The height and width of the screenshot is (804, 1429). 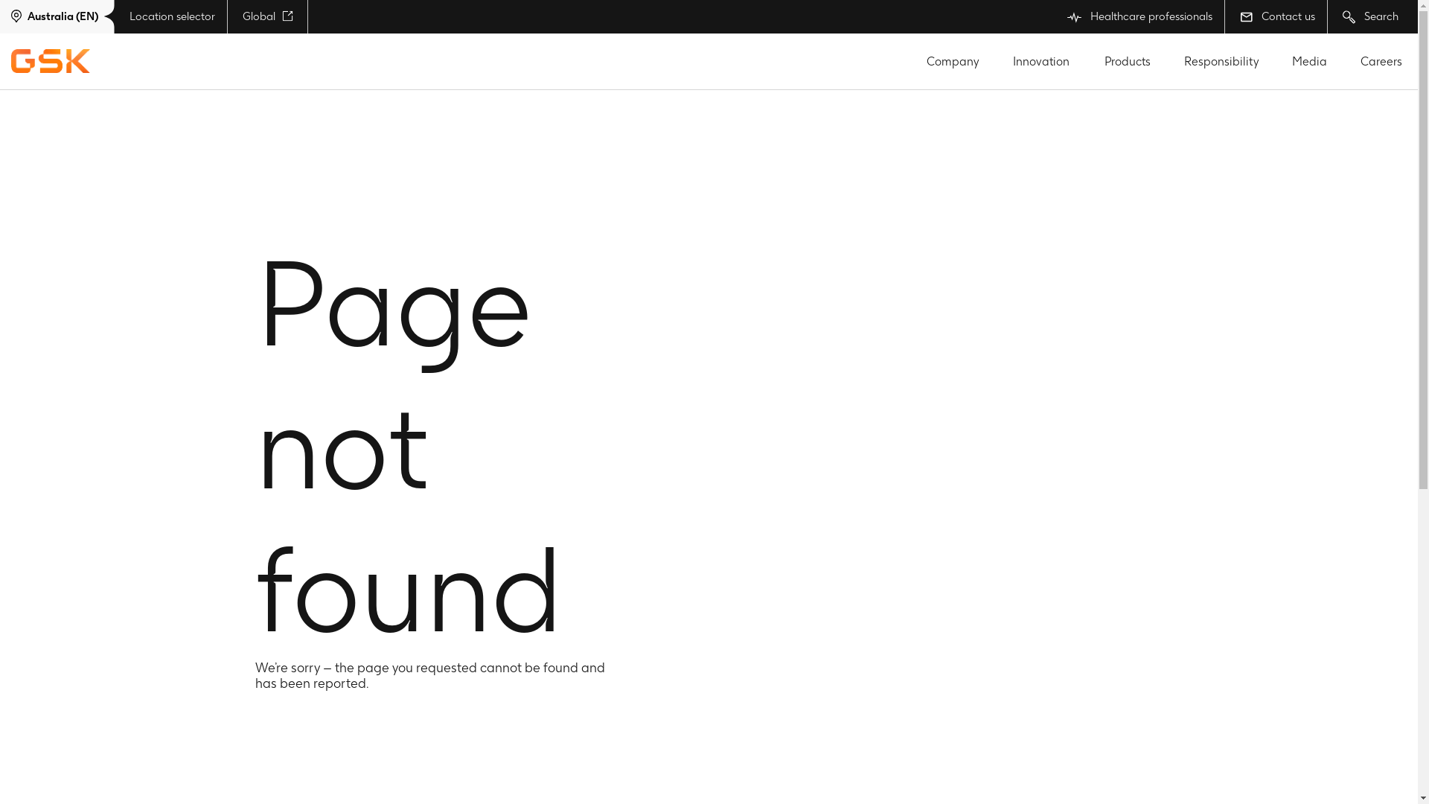 What do you see at coordinates (1127, 61) in the screenshot?
I see `Products` at bounding box center [1127, 61].